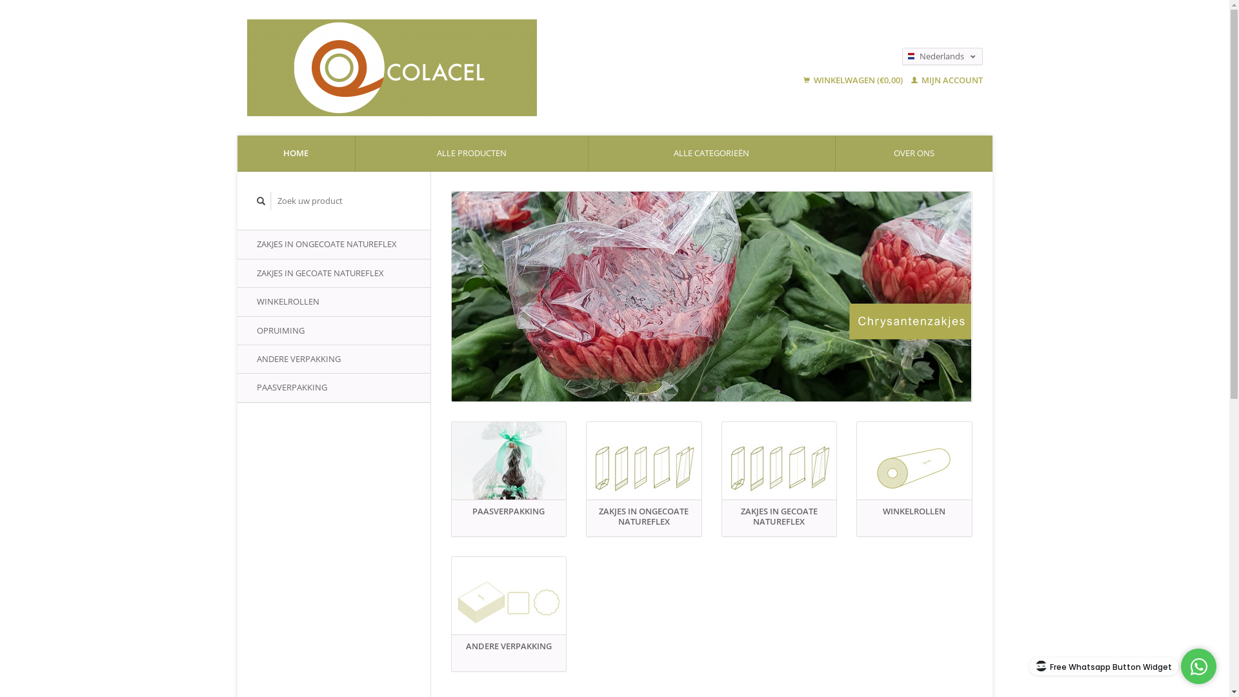 The image size is (1239, 697). What do you see at coordinates (779, 467) in the screenshot?
I see `ZAKJES IN GECOATE NATUREFLEX` at bounding box center [779, 467].